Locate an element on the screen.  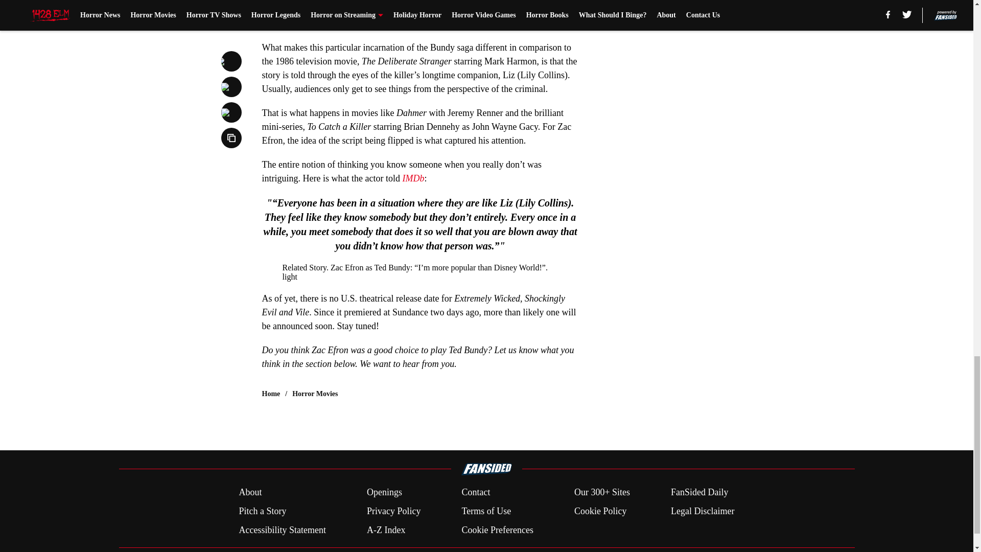
About is located at coordinates (250, 493).